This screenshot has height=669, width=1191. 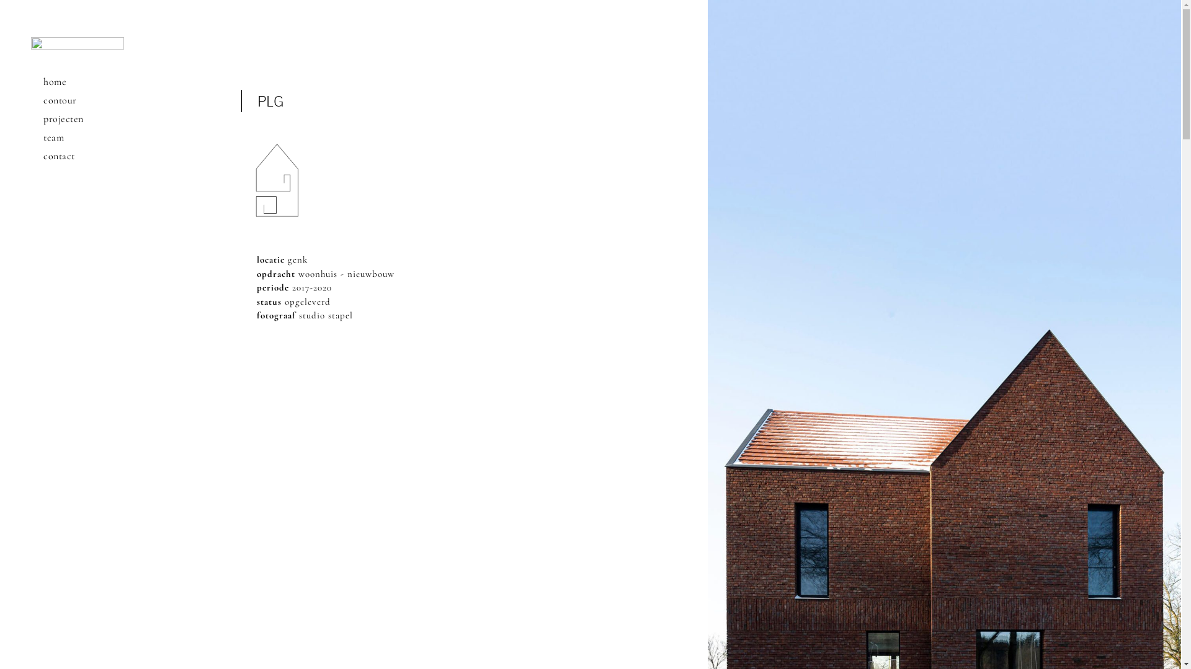 I want to click on home, so click(x=78, y=82).